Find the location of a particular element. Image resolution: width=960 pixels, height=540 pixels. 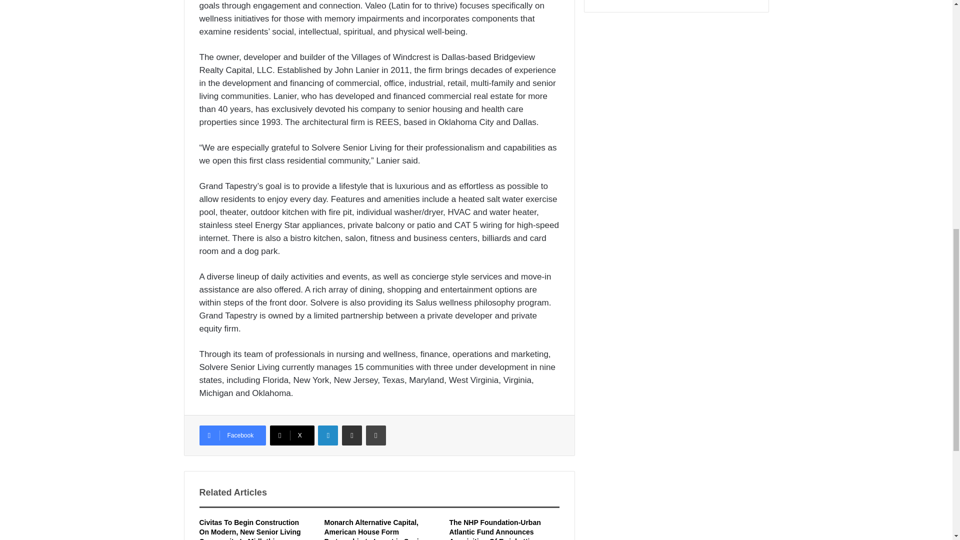

Back to top button is located at coordinates (932, 39).